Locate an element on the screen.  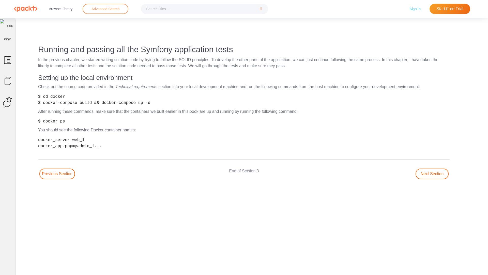
Start Free Trial is located at coordinates (450, 9).